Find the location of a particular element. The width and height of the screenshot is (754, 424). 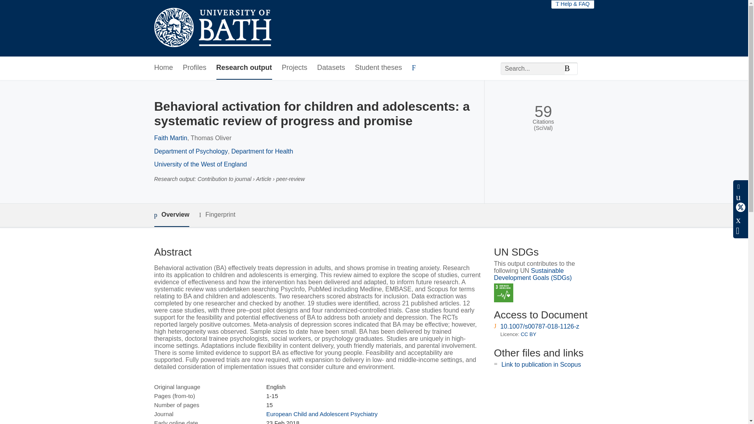

Profiles is located at coordinates (195, 68).